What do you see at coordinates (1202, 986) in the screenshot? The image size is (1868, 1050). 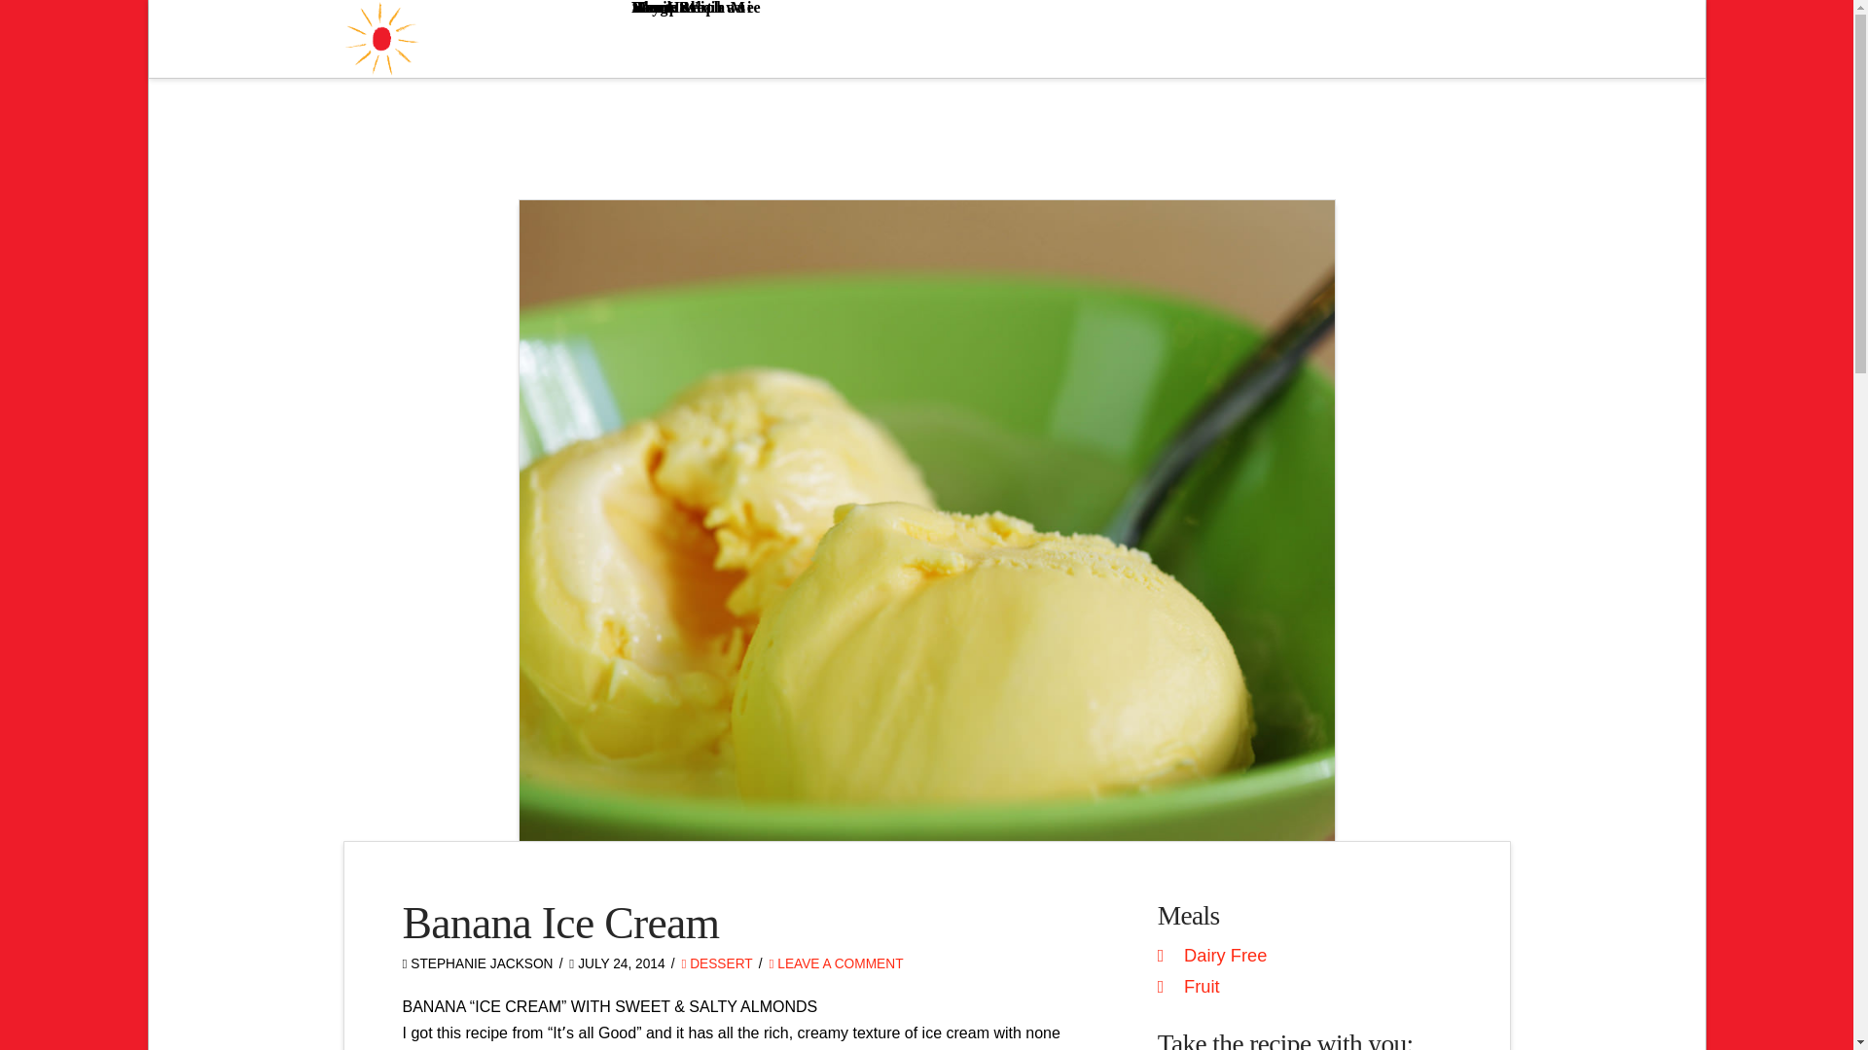 I see `Fruit` at bounding box center [1202, 986].